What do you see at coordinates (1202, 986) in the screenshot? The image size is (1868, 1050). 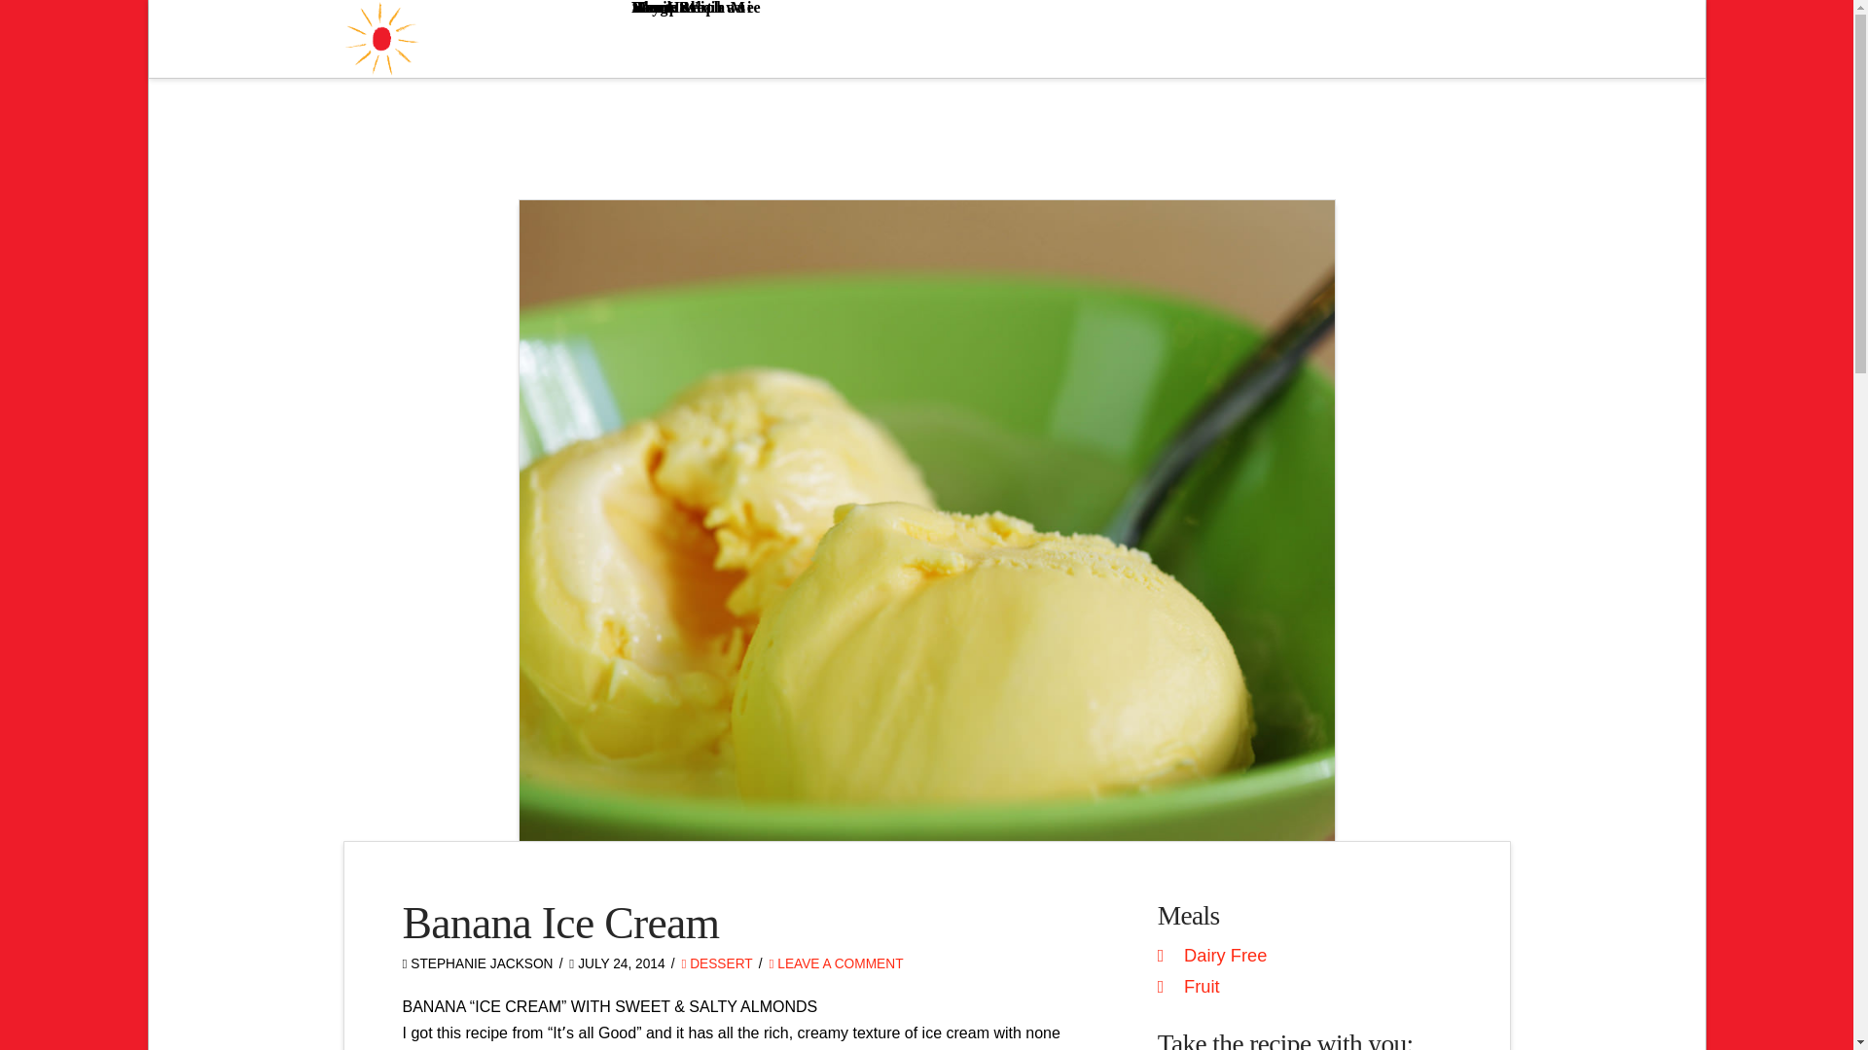 I see `Fruit` at bounding box center [1202, 986].